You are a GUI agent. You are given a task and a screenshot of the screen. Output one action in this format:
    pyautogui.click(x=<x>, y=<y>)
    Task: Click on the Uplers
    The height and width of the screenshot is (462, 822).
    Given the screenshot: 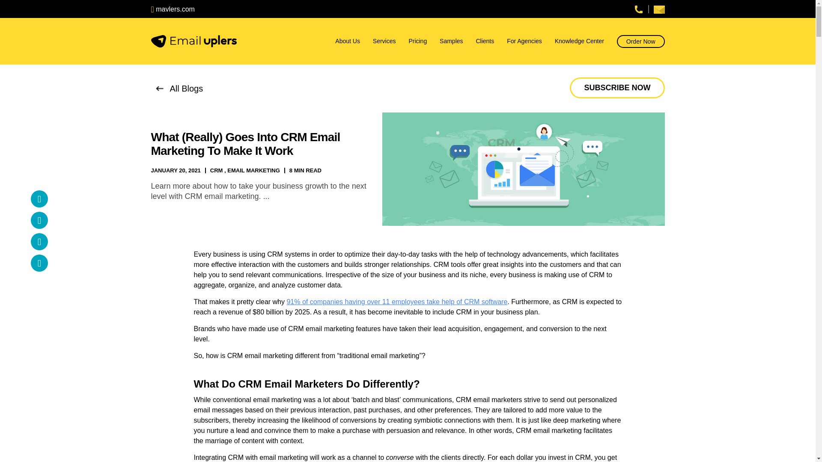 What is the action you would take?
    pyautogui.click(x=172, y=9)
    